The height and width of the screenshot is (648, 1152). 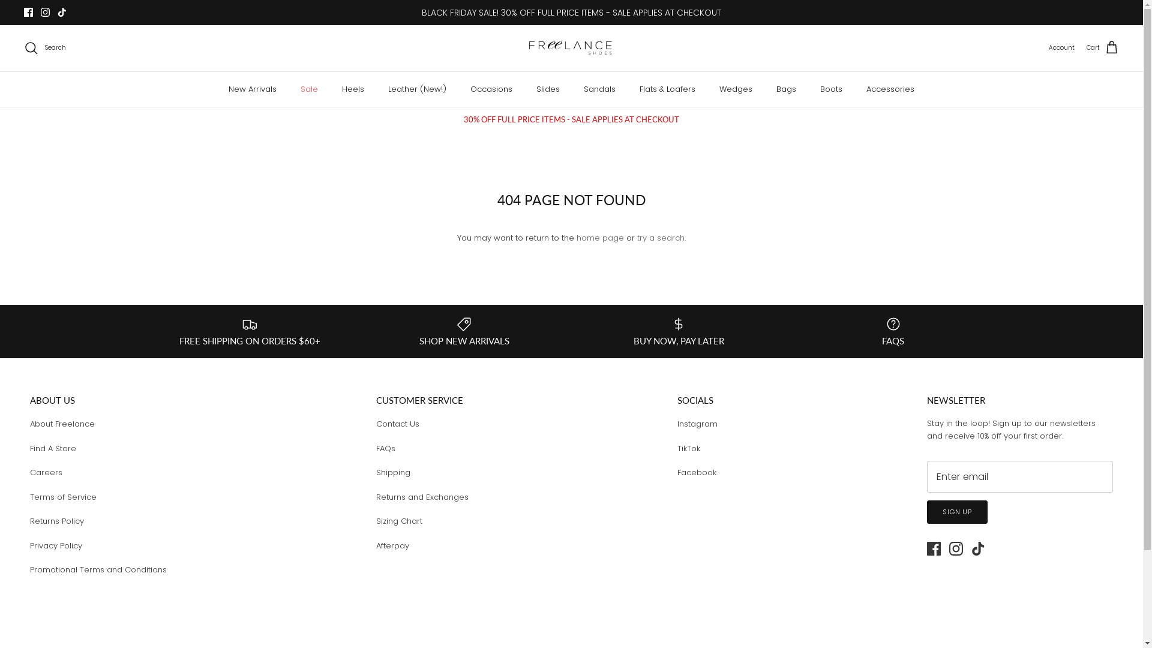 What do you see at coordinates (934, 548) in the screenshot?
I see `Facebook` at bounding box center [934, 548].